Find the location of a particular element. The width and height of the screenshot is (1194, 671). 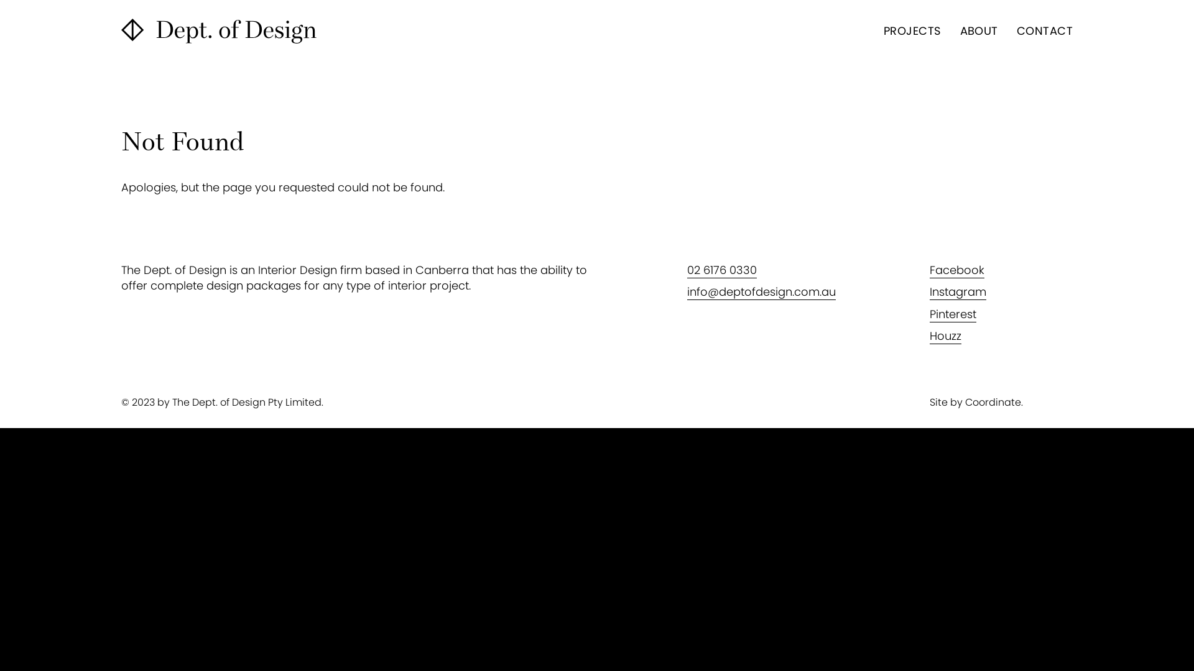

Facebook is located at coordinates (957, 270).